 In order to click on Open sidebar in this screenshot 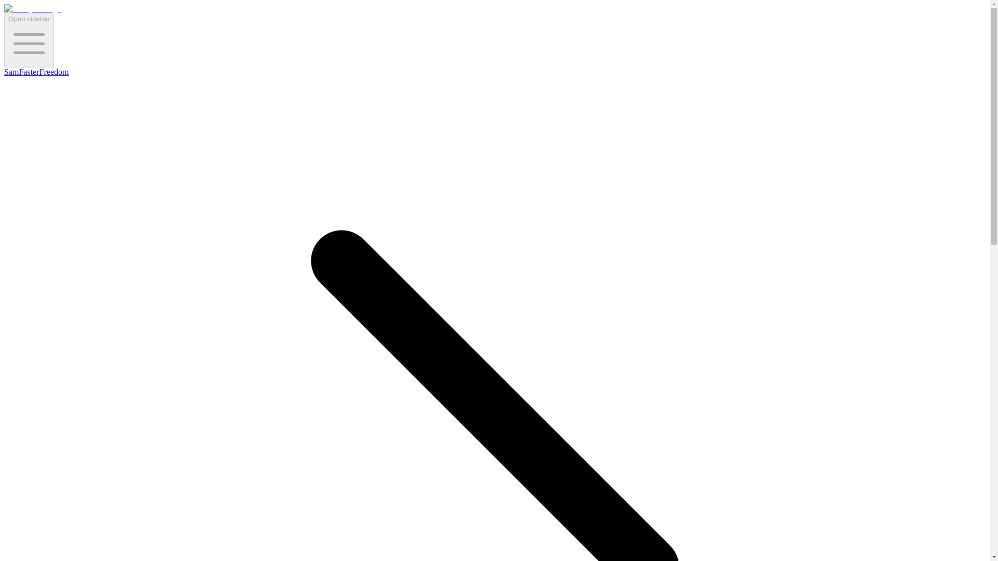, I will do `click(29, 40)`.